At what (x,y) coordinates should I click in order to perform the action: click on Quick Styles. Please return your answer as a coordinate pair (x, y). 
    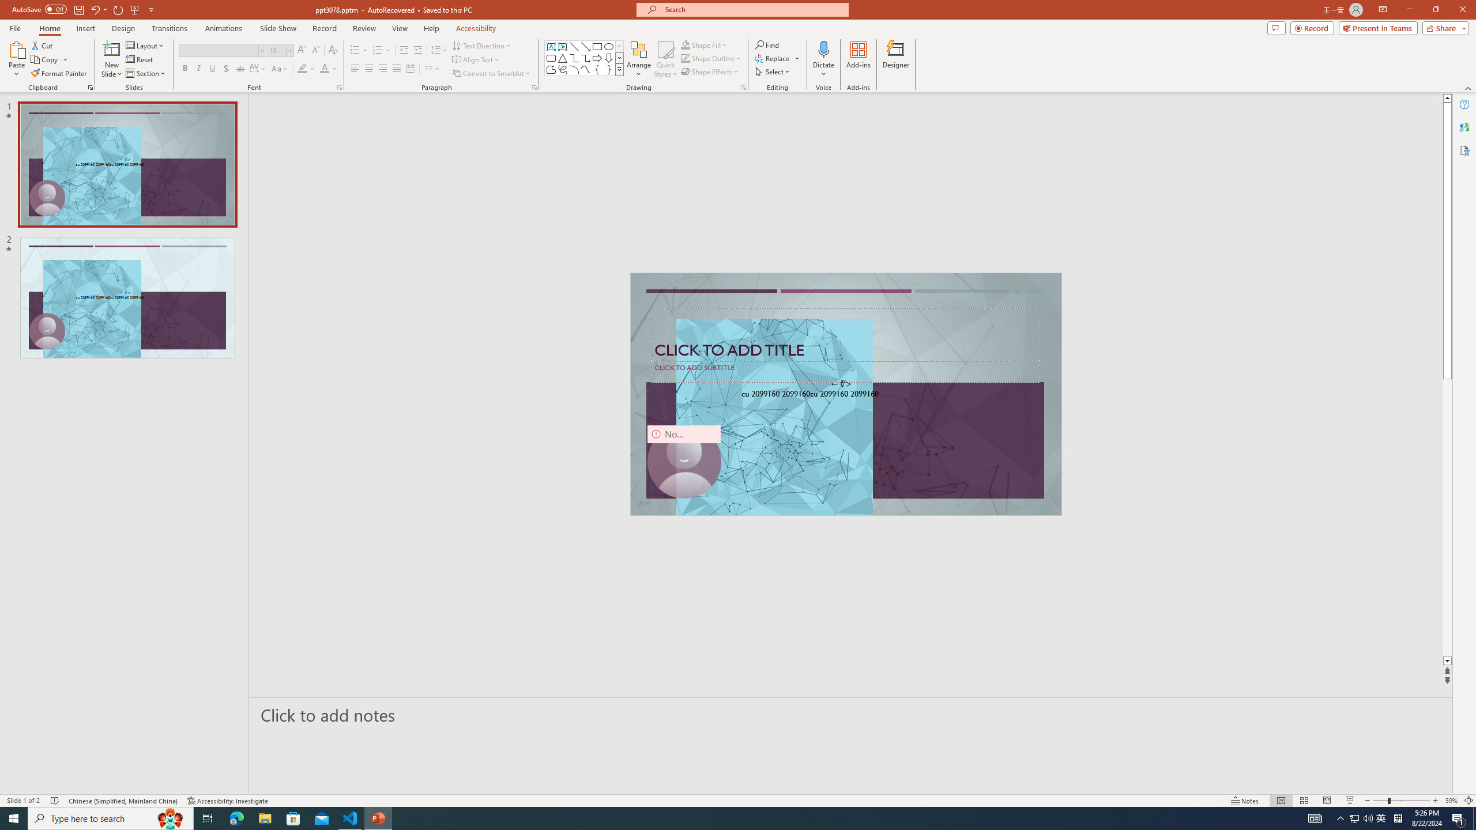
    Looking at the image, I should click on (665, 59).